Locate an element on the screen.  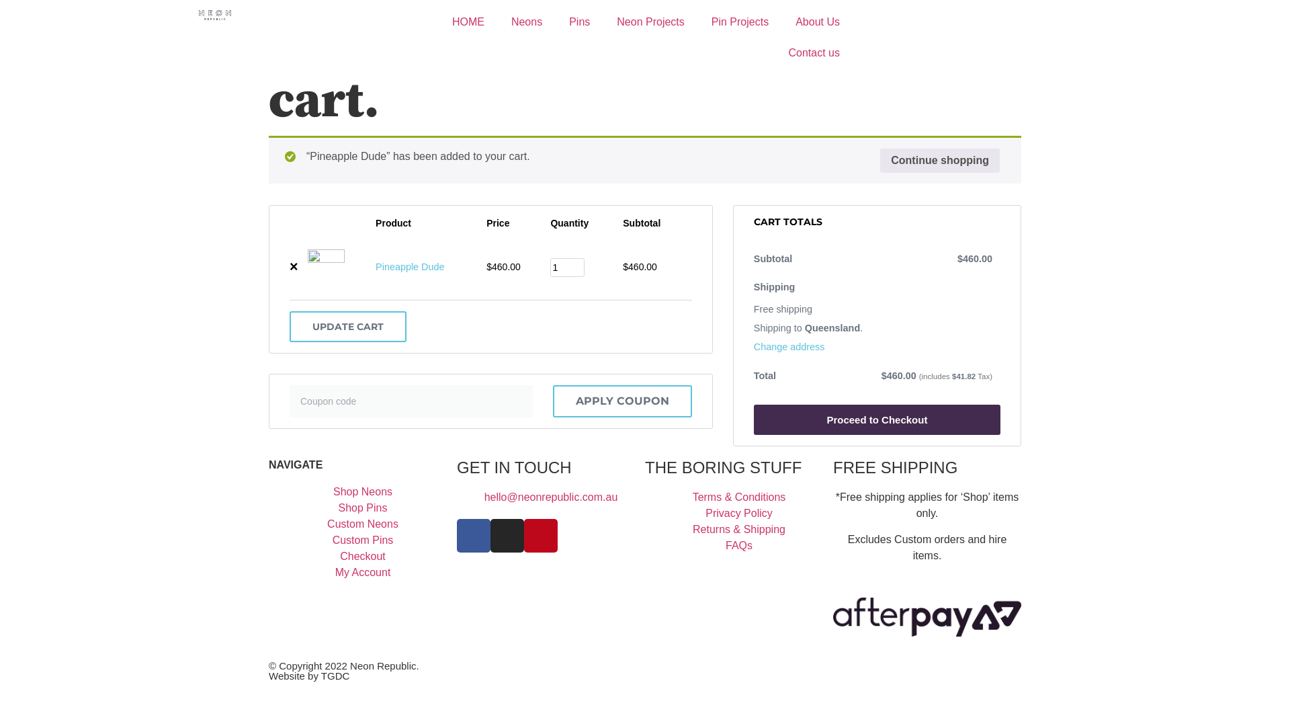
hello@neonrepublic.com.au is located at coordinates (551, 497).